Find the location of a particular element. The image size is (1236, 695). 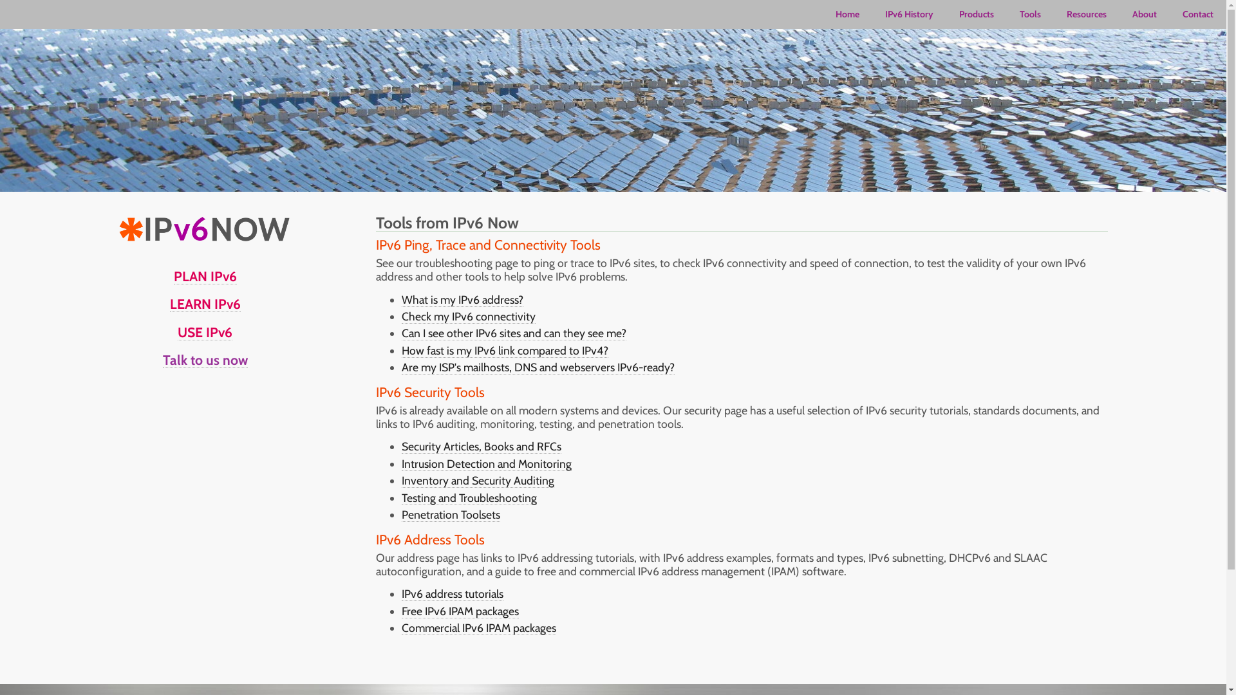

Commercial IPv6 IPAM packages is located at coordinates (479, 628).